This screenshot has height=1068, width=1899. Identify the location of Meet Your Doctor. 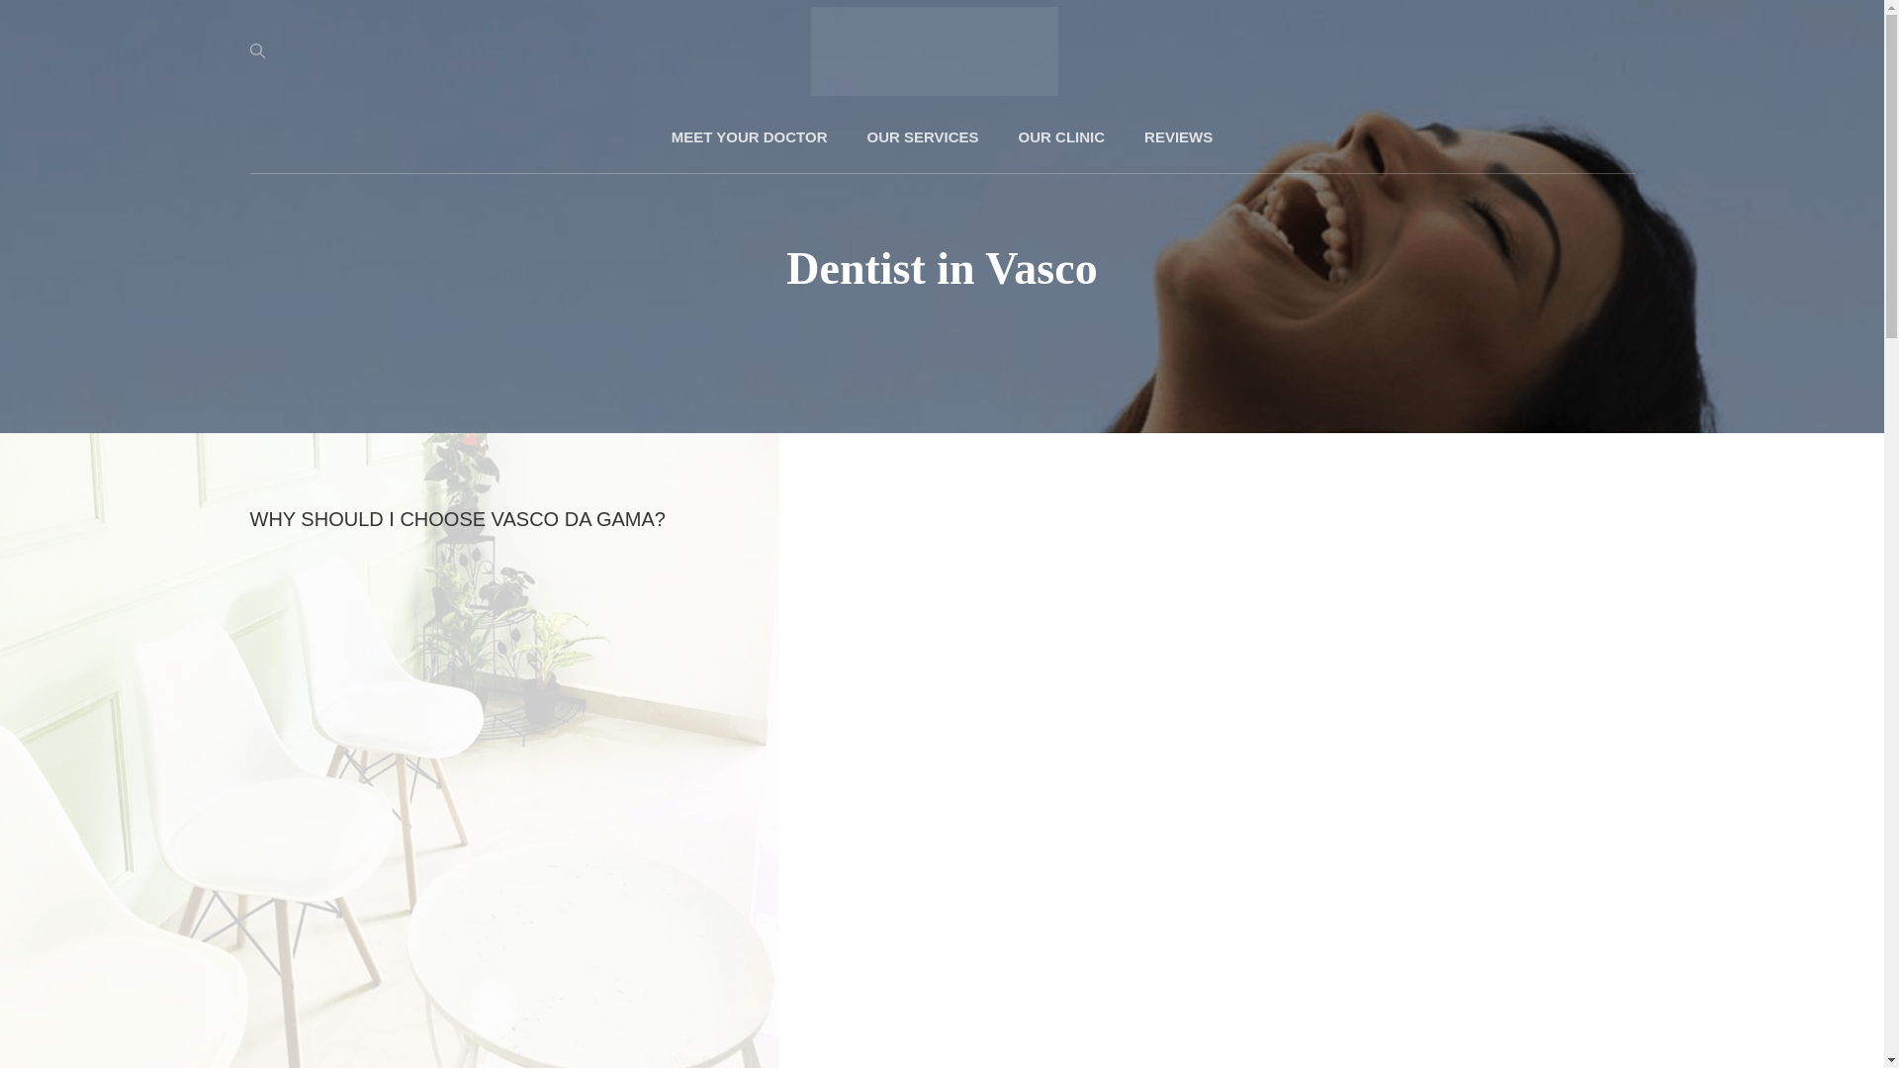
(749, 136).